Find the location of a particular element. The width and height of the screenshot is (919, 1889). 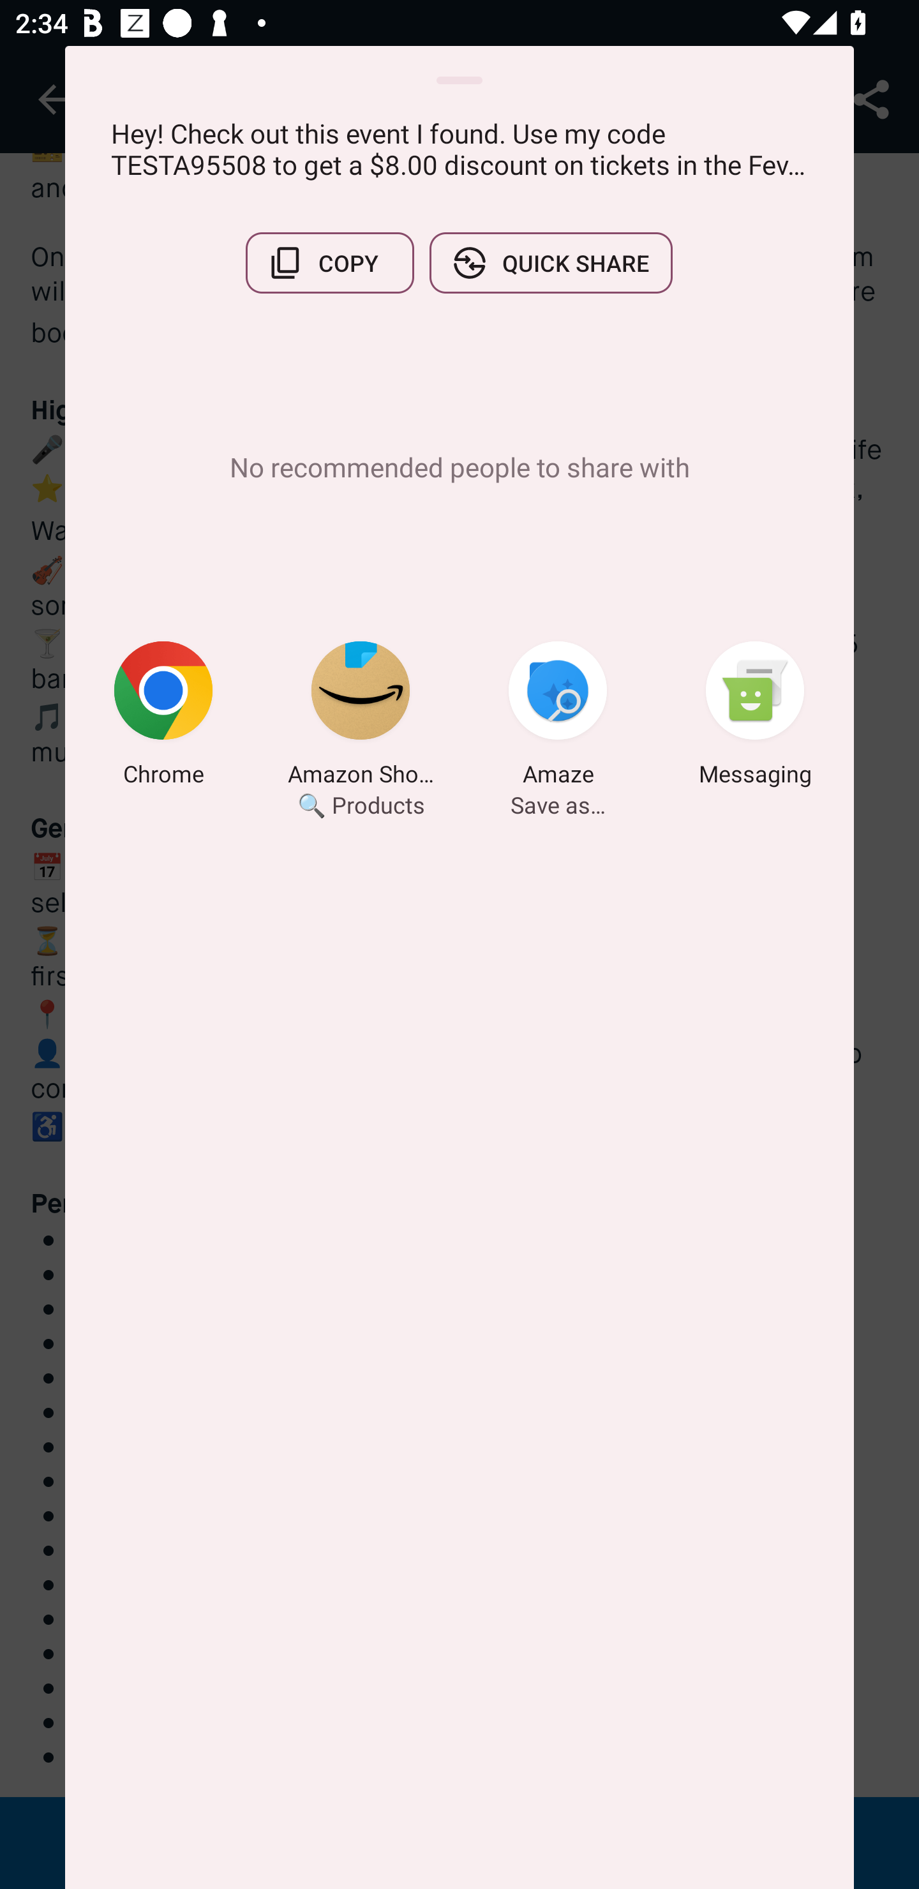

Amazon Shopping 🔍 Products is located at coordinates (361, 717).